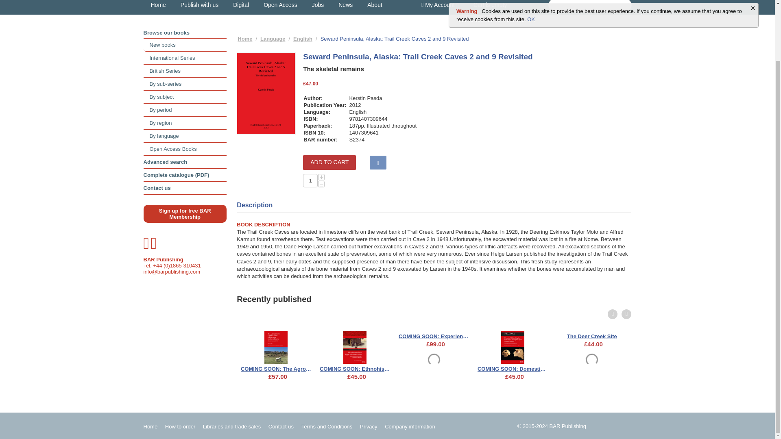  Describe the element at coordinates (146, 247) in the screenshot. I see `BAR on Twitter` at that location.